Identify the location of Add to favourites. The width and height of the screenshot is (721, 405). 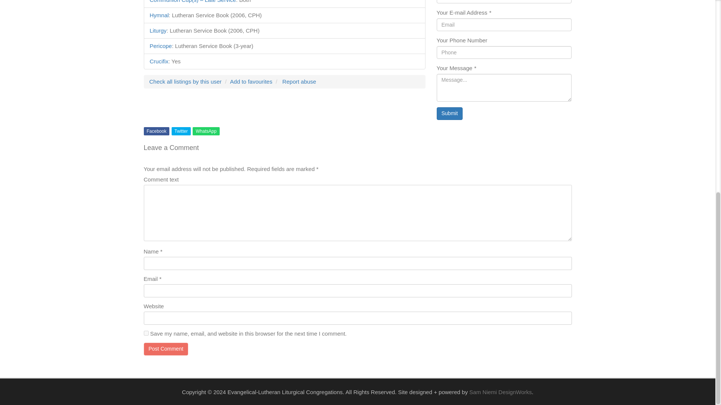
(251, 81).